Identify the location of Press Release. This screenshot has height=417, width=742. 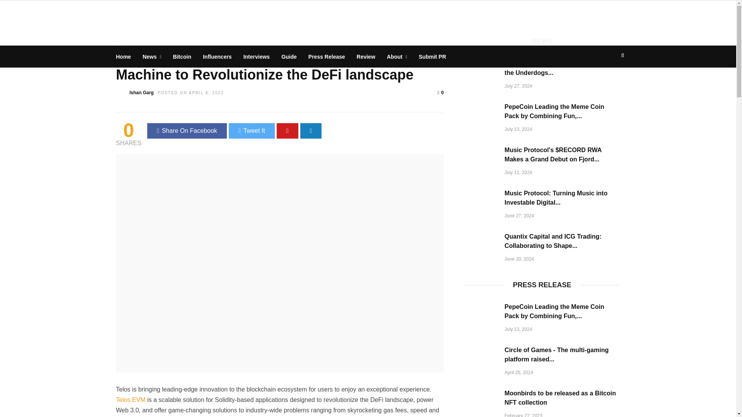
(327, 56).